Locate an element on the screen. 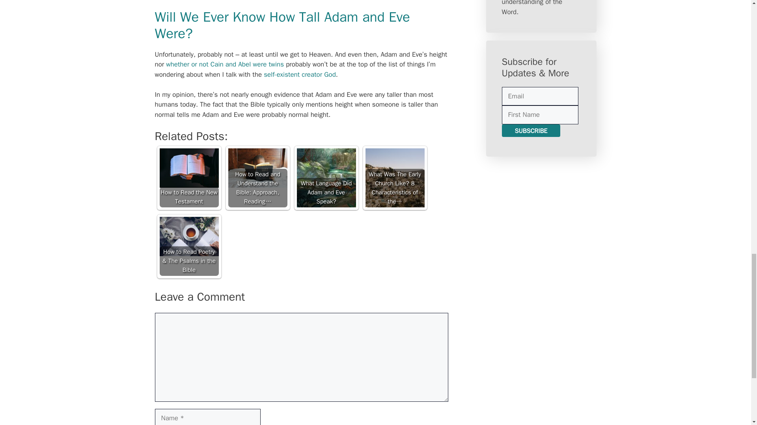 The width and height of the screenshot is (757, 425). whether or not Cain and Abel were twins is located at coordinates (225, 64).